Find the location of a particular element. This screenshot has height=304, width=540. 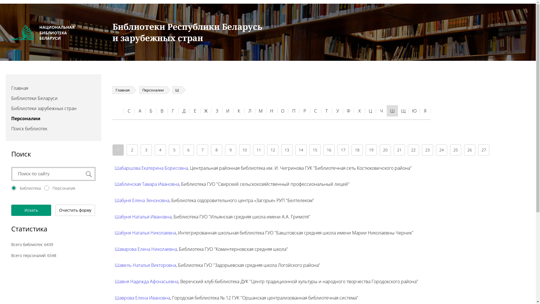

20 is located at coordinates (385, 150).